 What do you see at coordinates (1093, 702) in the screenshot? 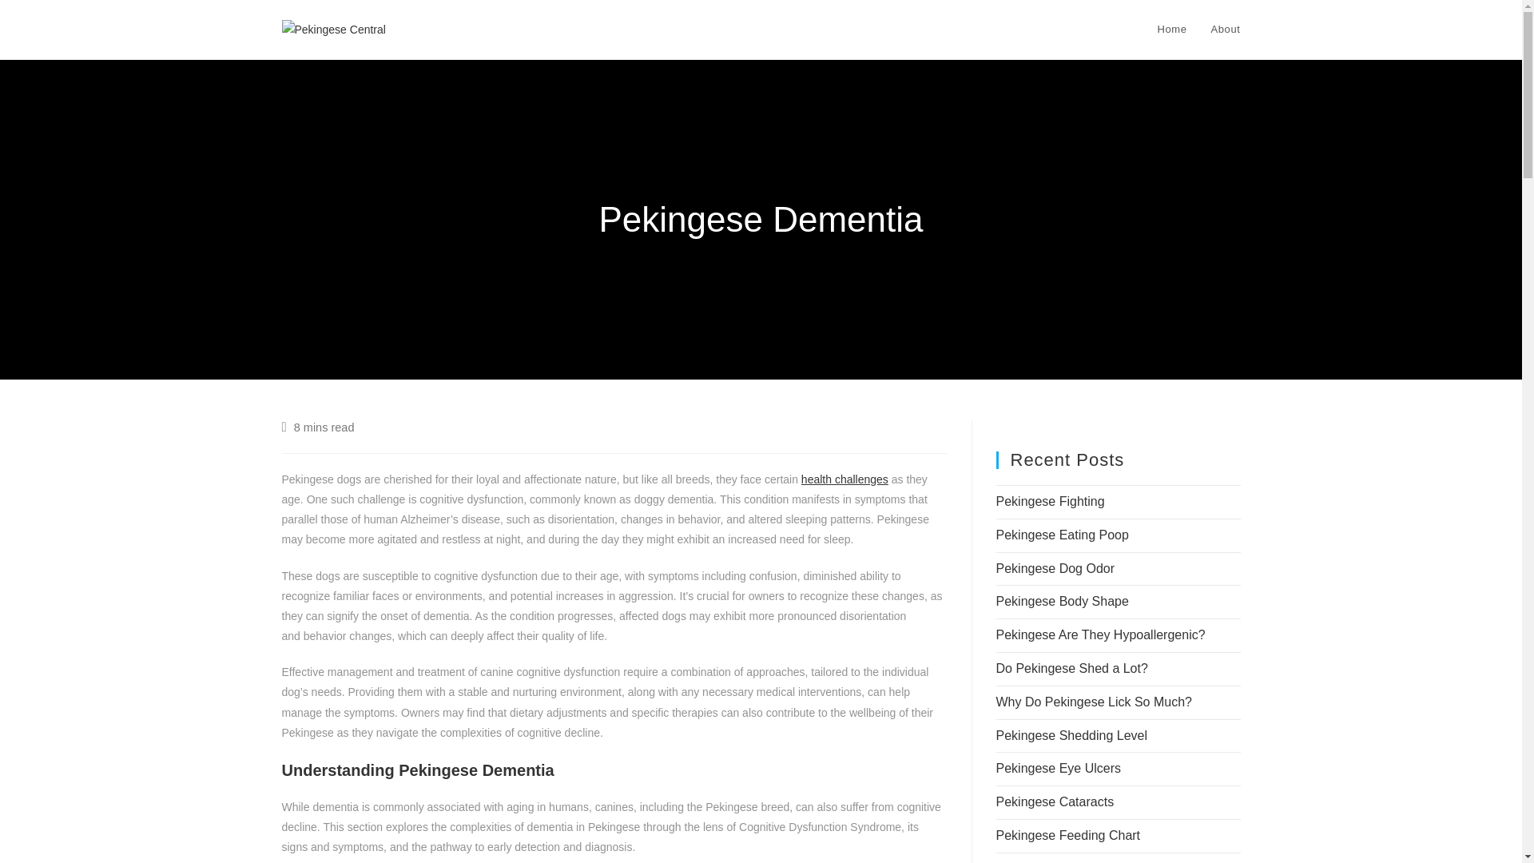
I see `Why Do Pekingese Lick So Much?` at bounding box center [1093, 702].